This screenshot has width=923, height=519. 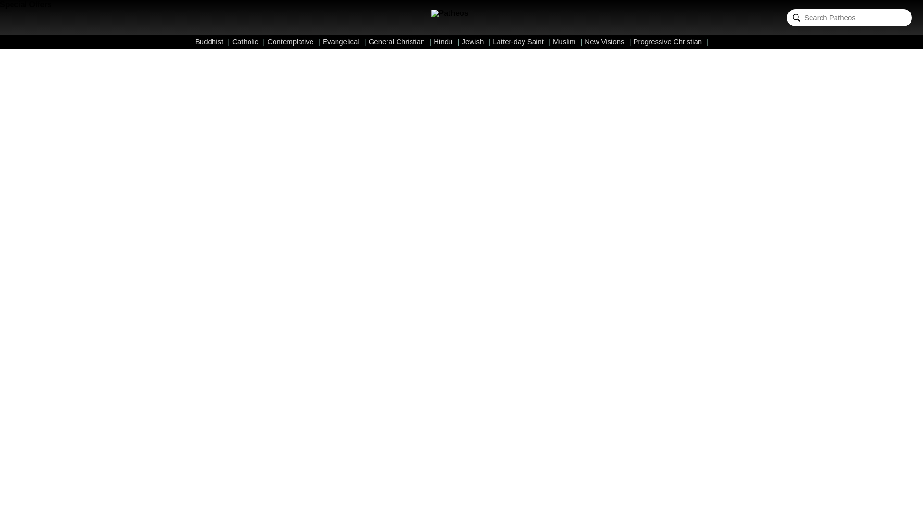 What do you see at coordinates (476, 41) in the screenshot?
I see `Jewish` at bounding box center [476, 41].